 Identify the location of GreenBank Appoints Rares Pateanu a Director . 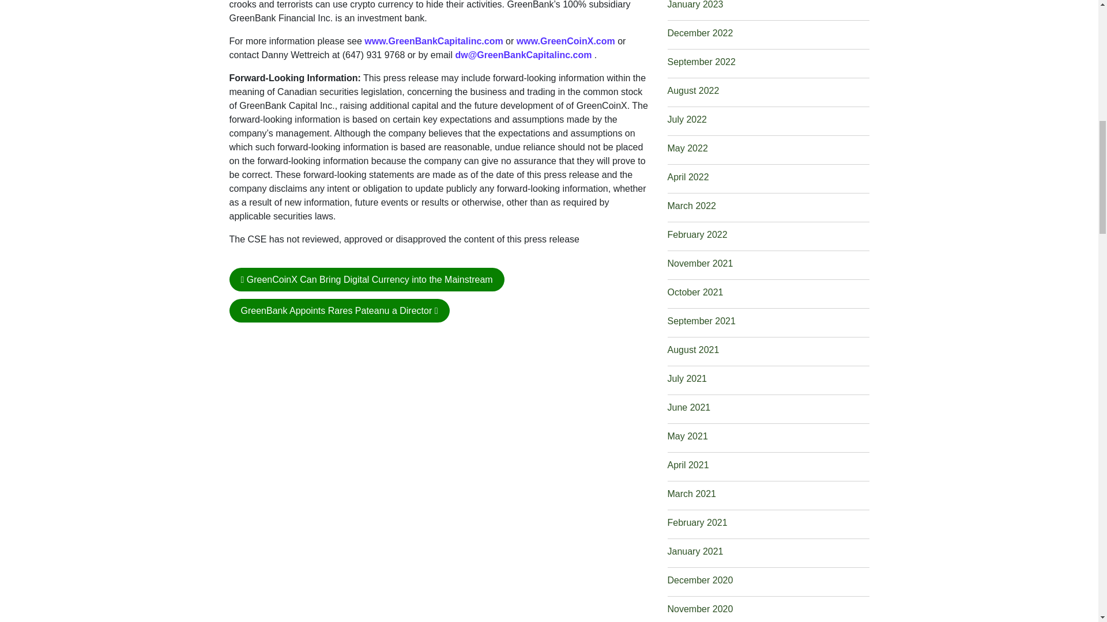
(339, 311).